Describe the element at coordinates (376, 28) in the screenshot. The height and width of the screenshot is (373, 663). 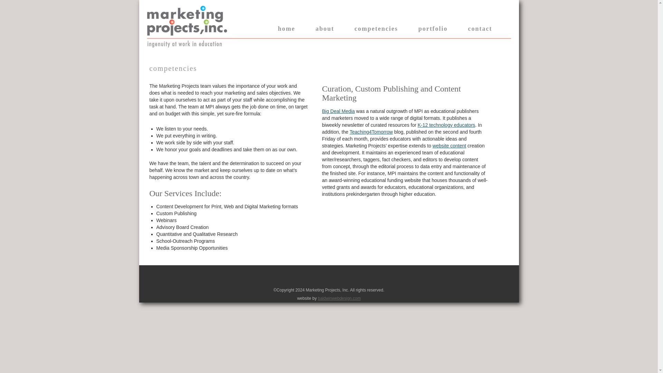
I see `competencies` at that location.